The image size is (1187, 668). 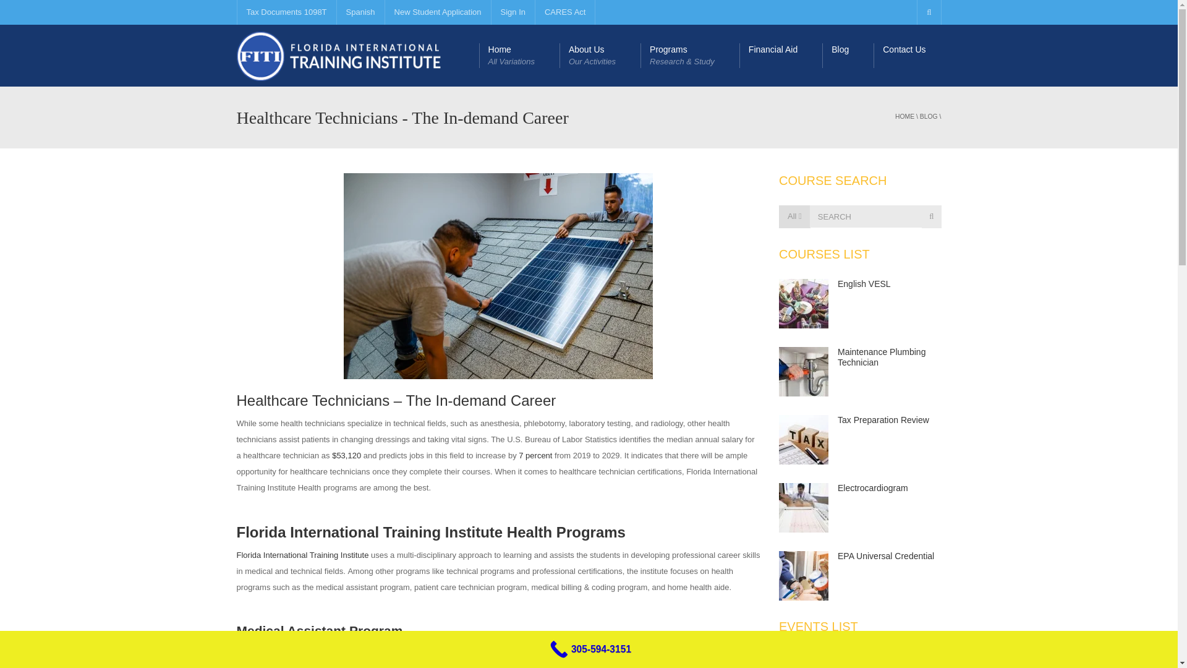 I want to click on Tax Preparation Review, so click(x=804, y=439).